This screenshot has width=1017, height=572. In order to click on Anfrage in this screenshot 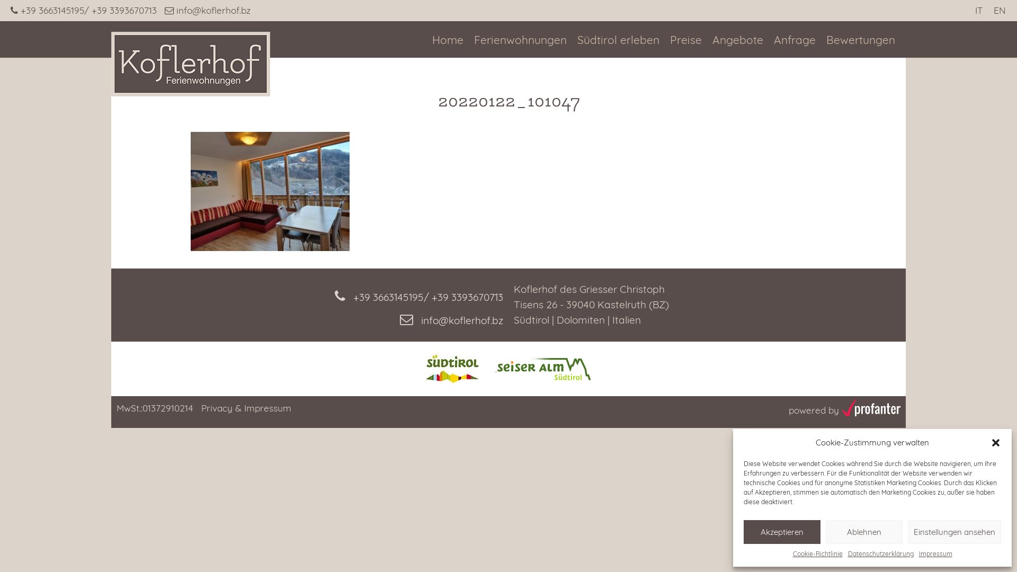, I will do `click(795, 40)`.